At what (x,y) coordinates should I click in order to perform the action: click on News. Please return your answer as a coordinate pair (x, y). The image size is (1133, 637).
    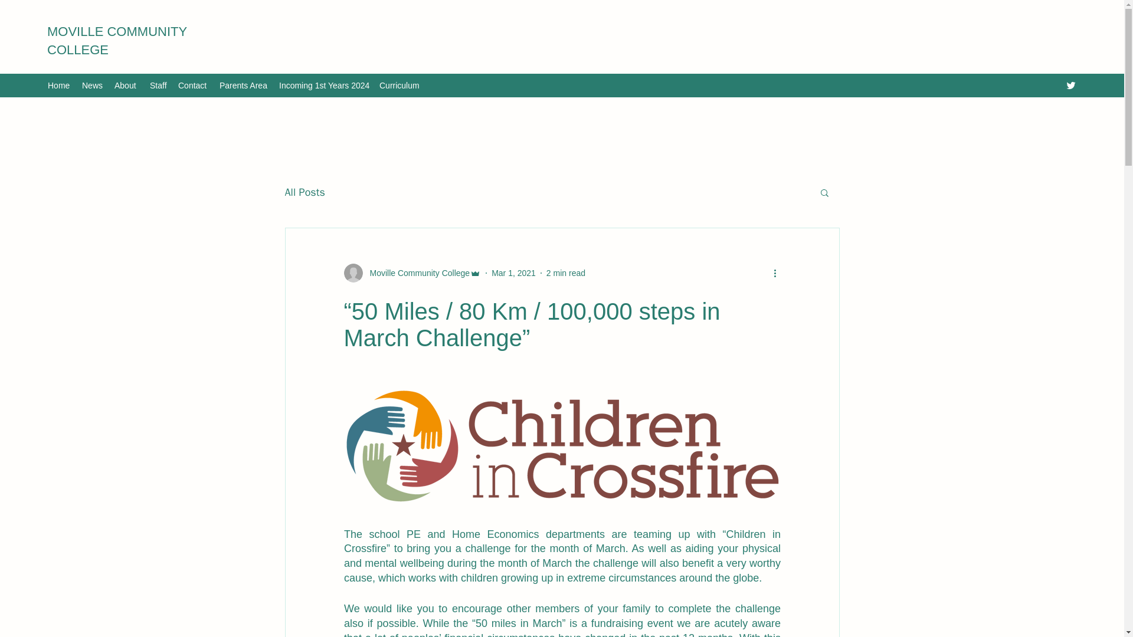
    Looking at the image, I should click on (92, 85).